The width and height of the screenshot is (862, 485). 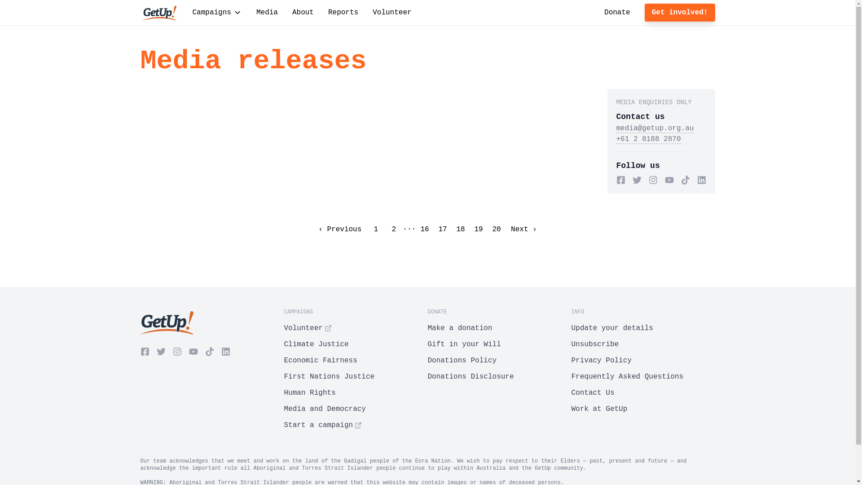 I want to click on Campaigns, so click(x=217, y=13).